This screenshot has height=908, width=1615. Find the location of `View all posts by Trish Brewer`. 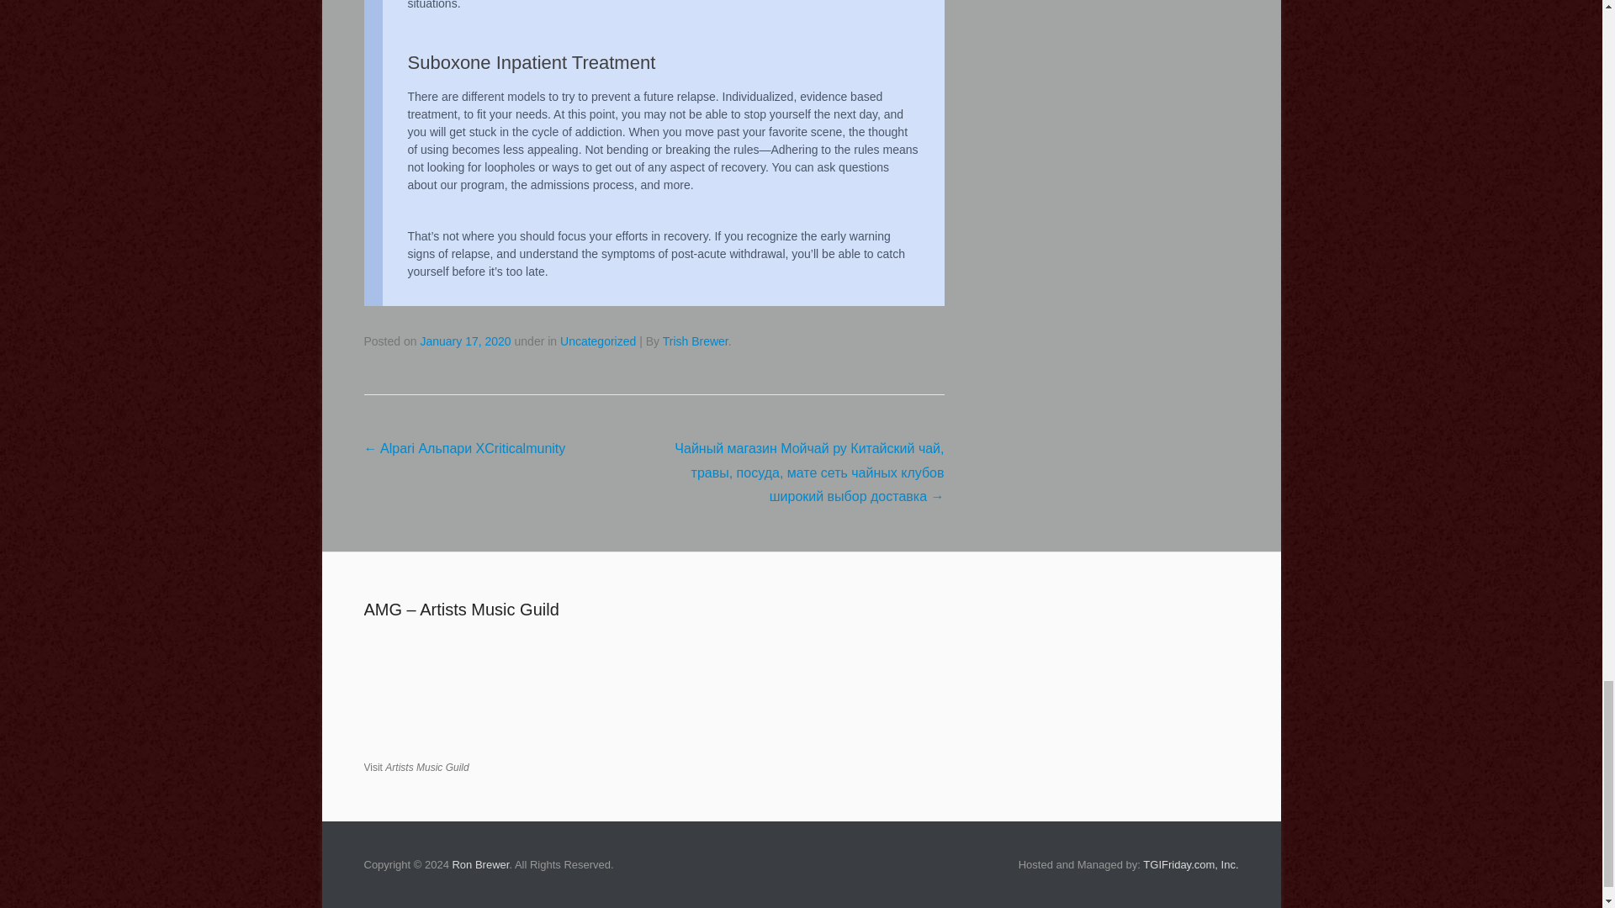

View all posts by Trish Brewer is located at coordinates (695, 341).